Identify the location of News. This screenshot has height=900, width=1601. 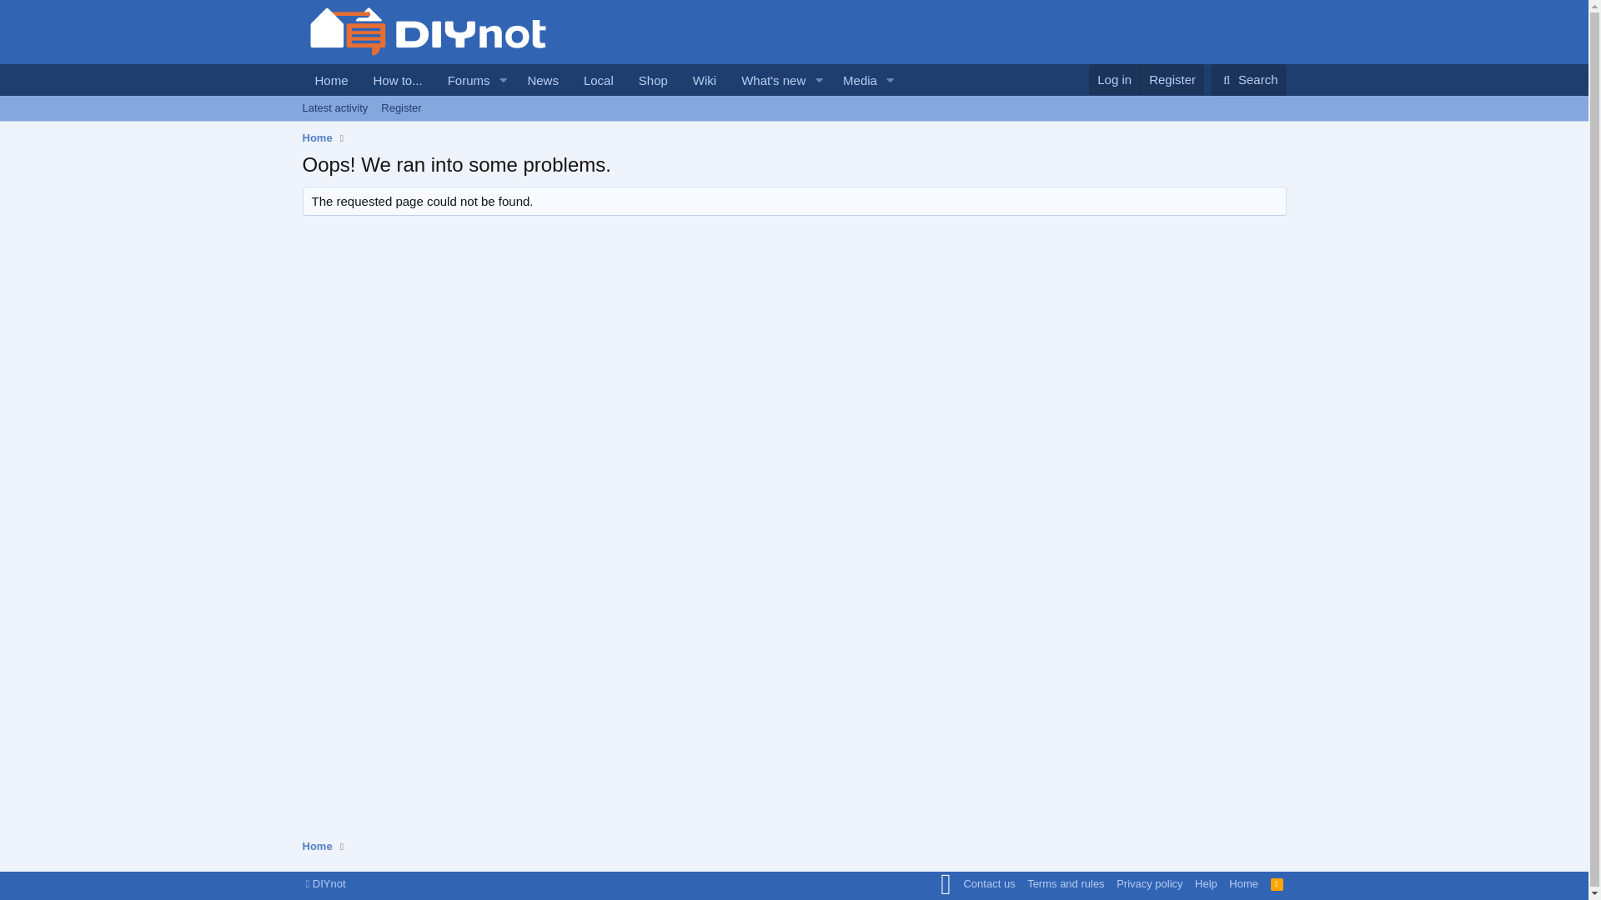
(1172, 79).